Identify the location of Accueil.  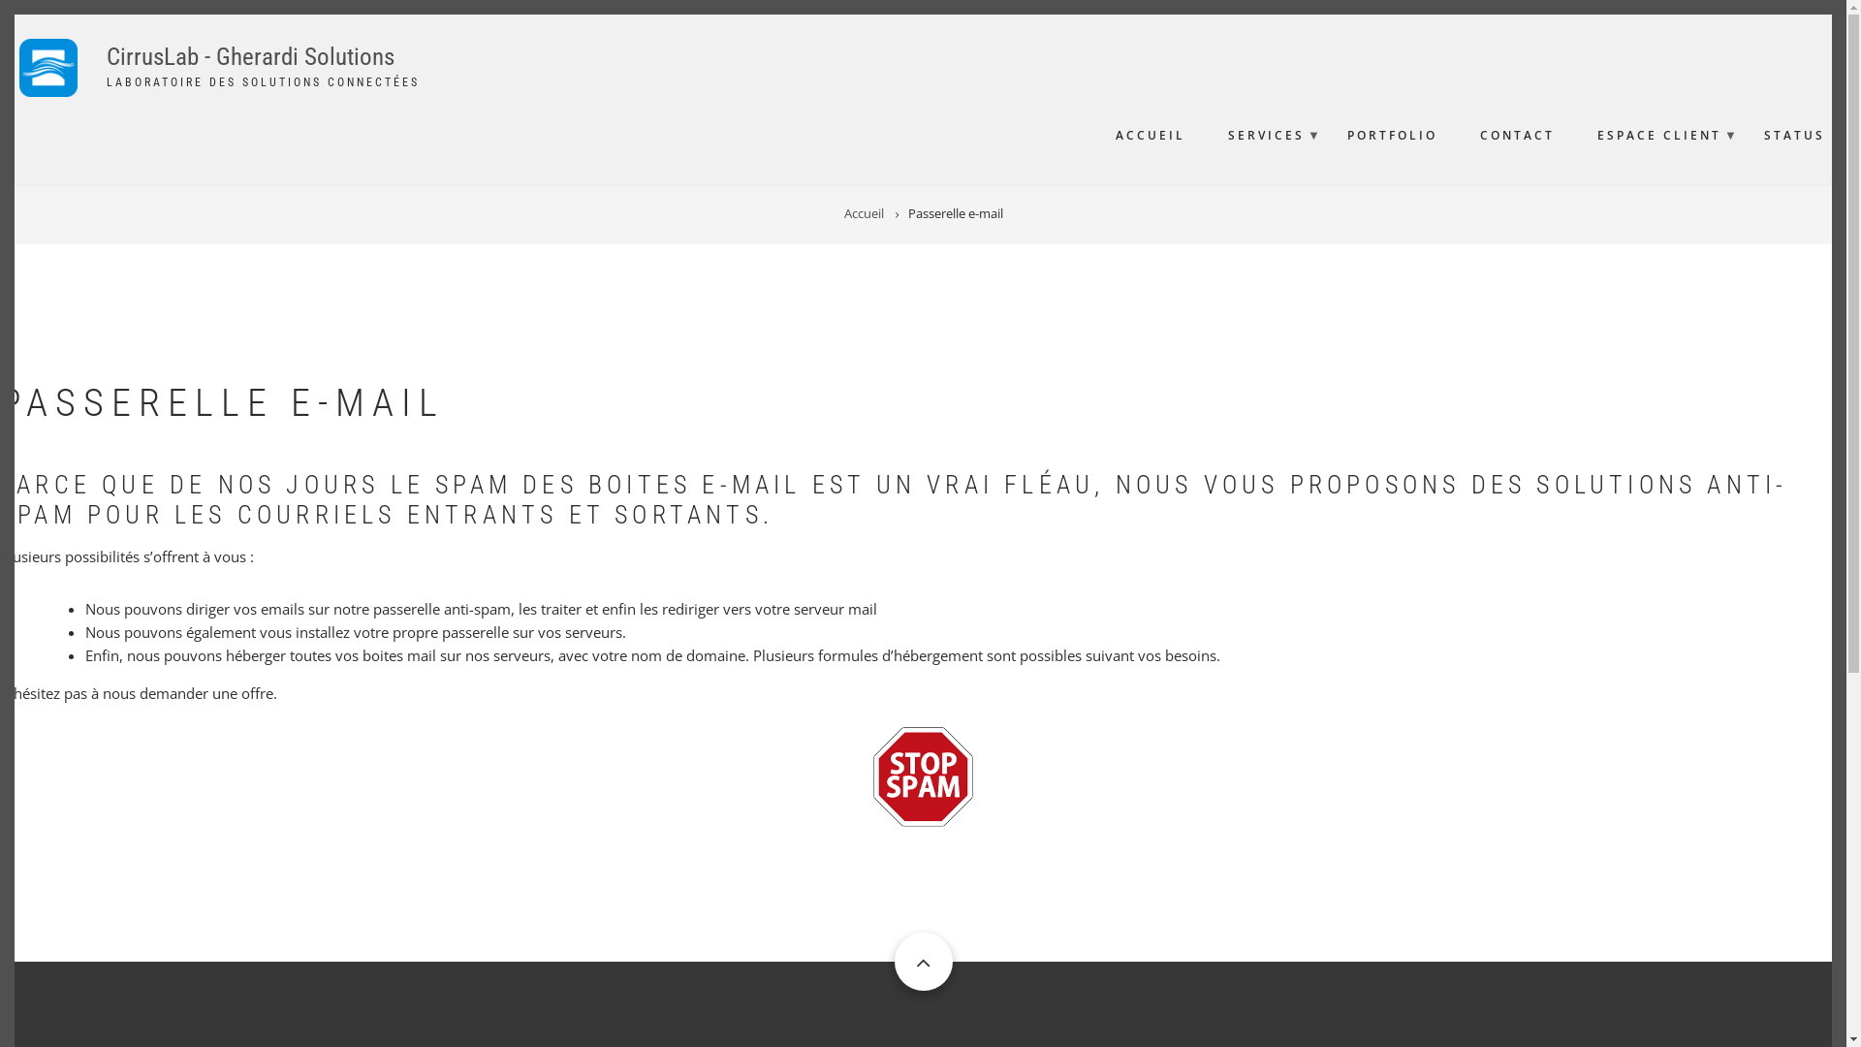
(863, 213).